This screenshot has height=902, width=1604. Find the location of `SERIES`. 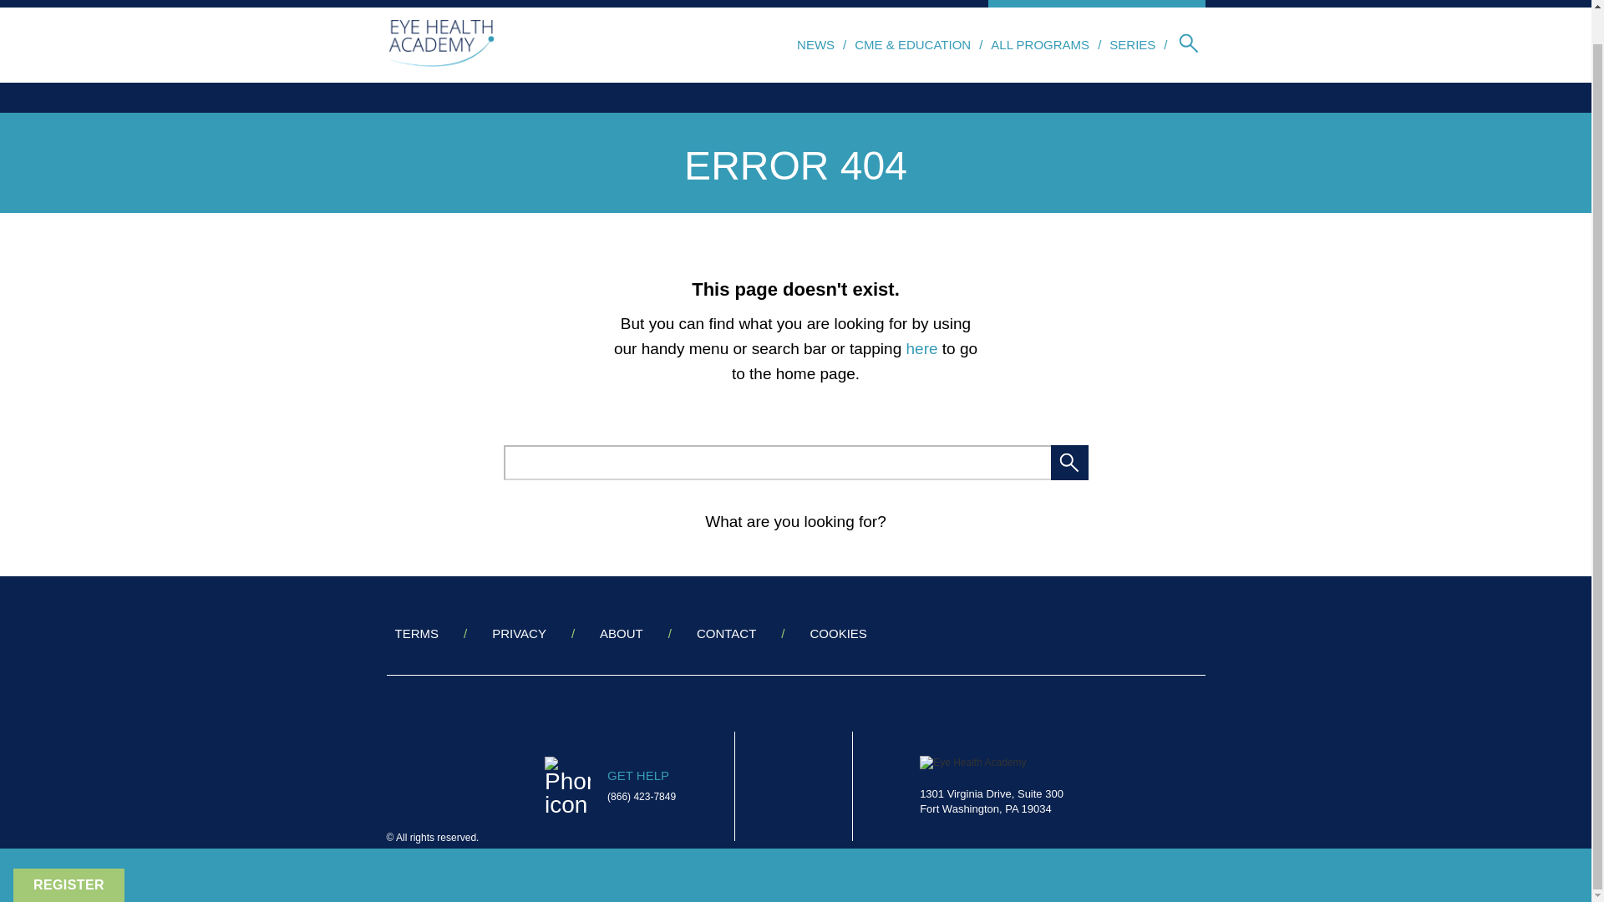

SERIES is located at coordinates (1132, 44).